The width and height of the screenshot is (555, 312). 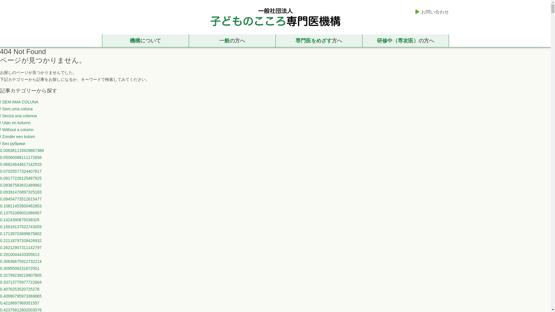 I want to click on 0.10811453500462853, so click(x=21, y=206).